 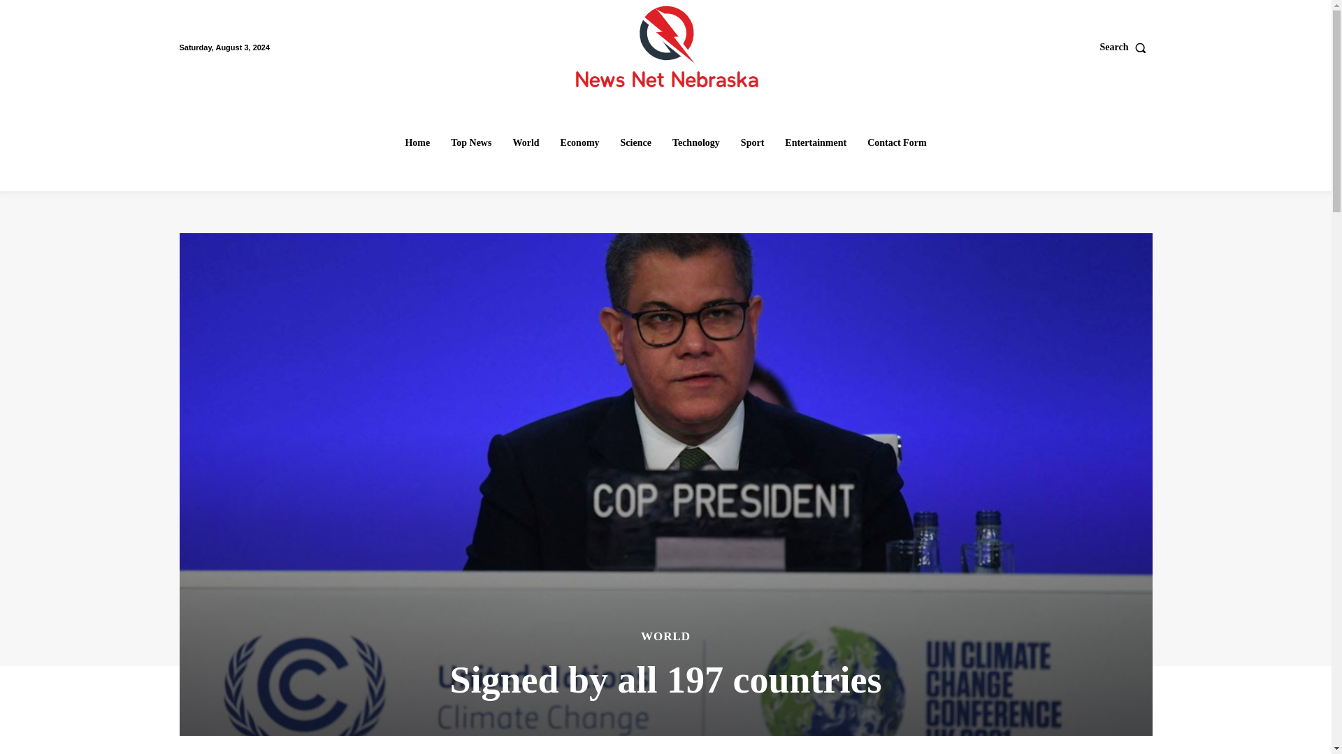 What do you see at coordinates (816, 142) in the screenshot?
I see `Entertainment` at bounding box center [816, 142].